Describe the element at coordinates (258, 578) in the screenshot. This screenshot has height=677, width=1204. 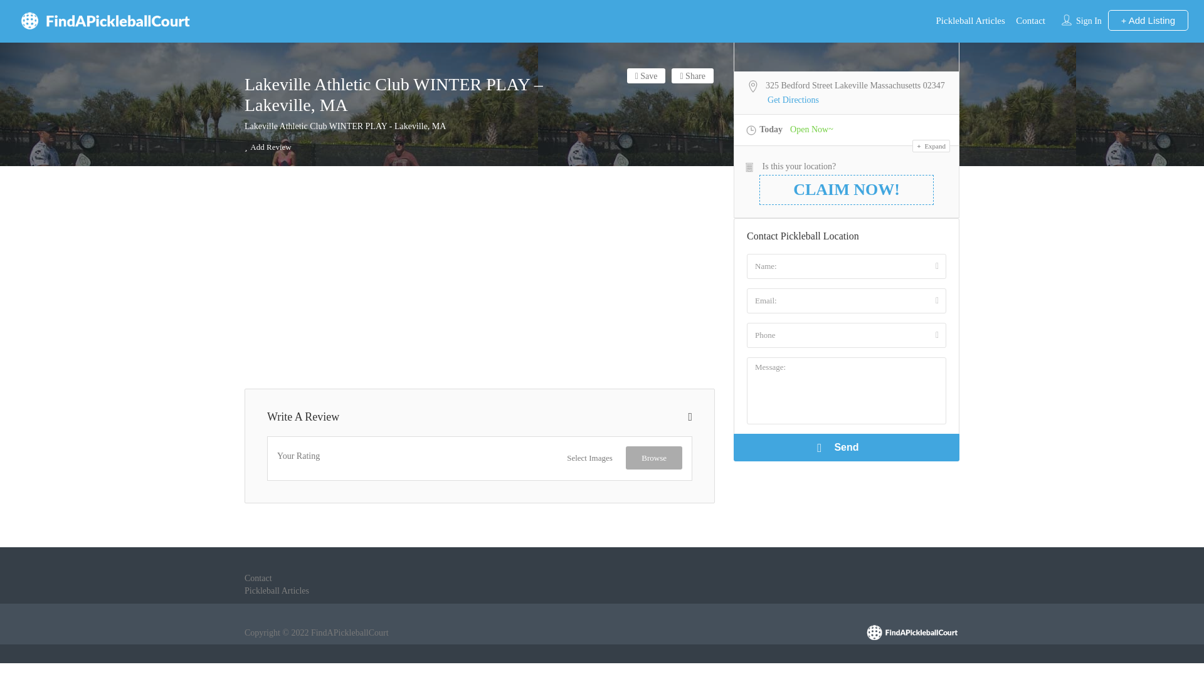
I see `Contact` at that location.